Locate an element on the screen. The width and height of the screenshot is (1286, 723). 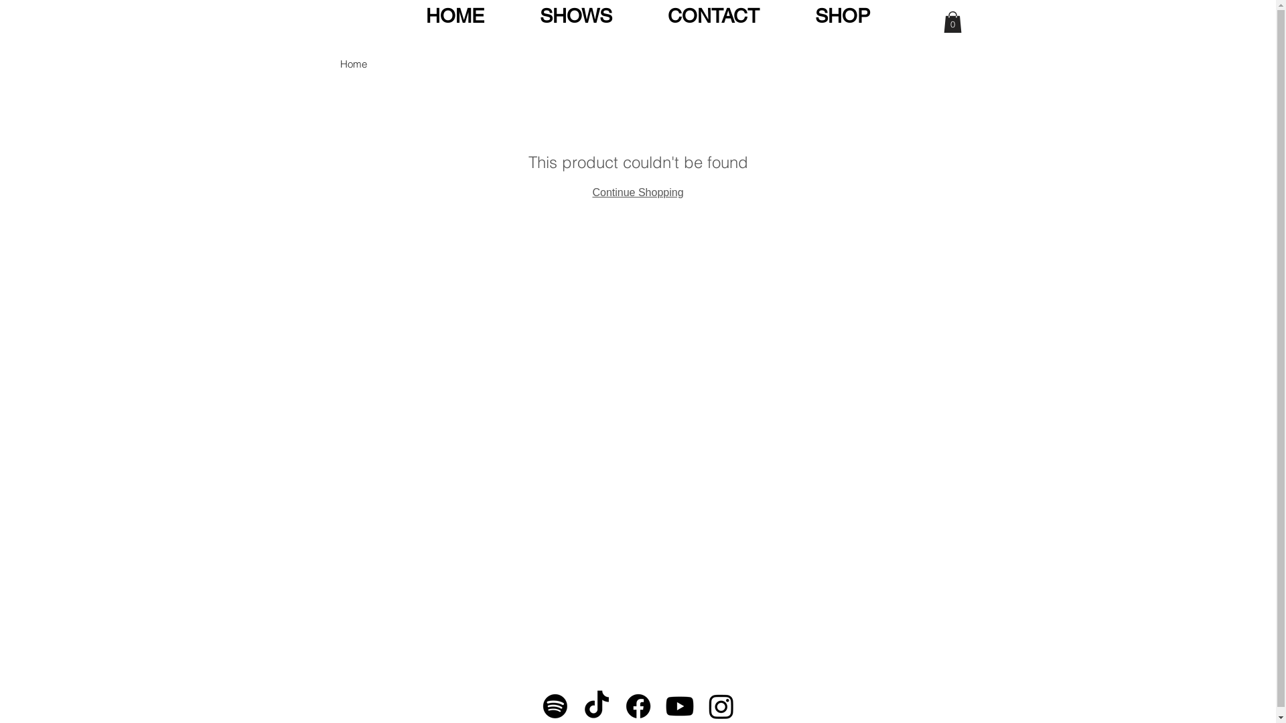
Home is located at coordinates (354, 64).